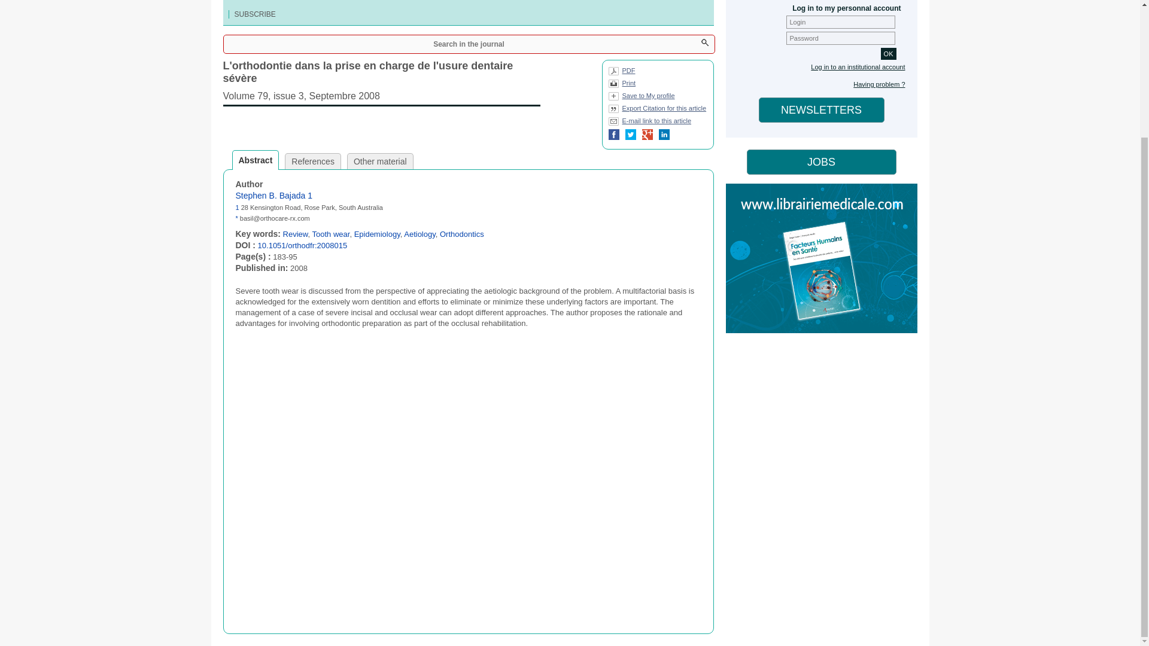  I want to click on Version PDF : article dans le format PDF, so click(621, 73).